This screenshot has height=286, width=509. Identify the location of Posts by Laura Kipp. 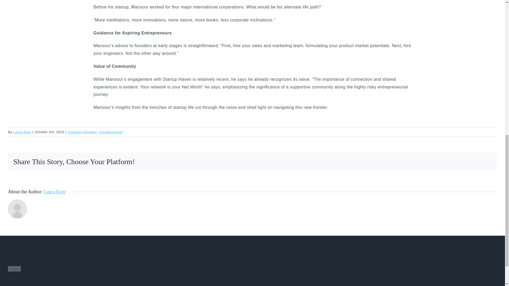
(55, 192).